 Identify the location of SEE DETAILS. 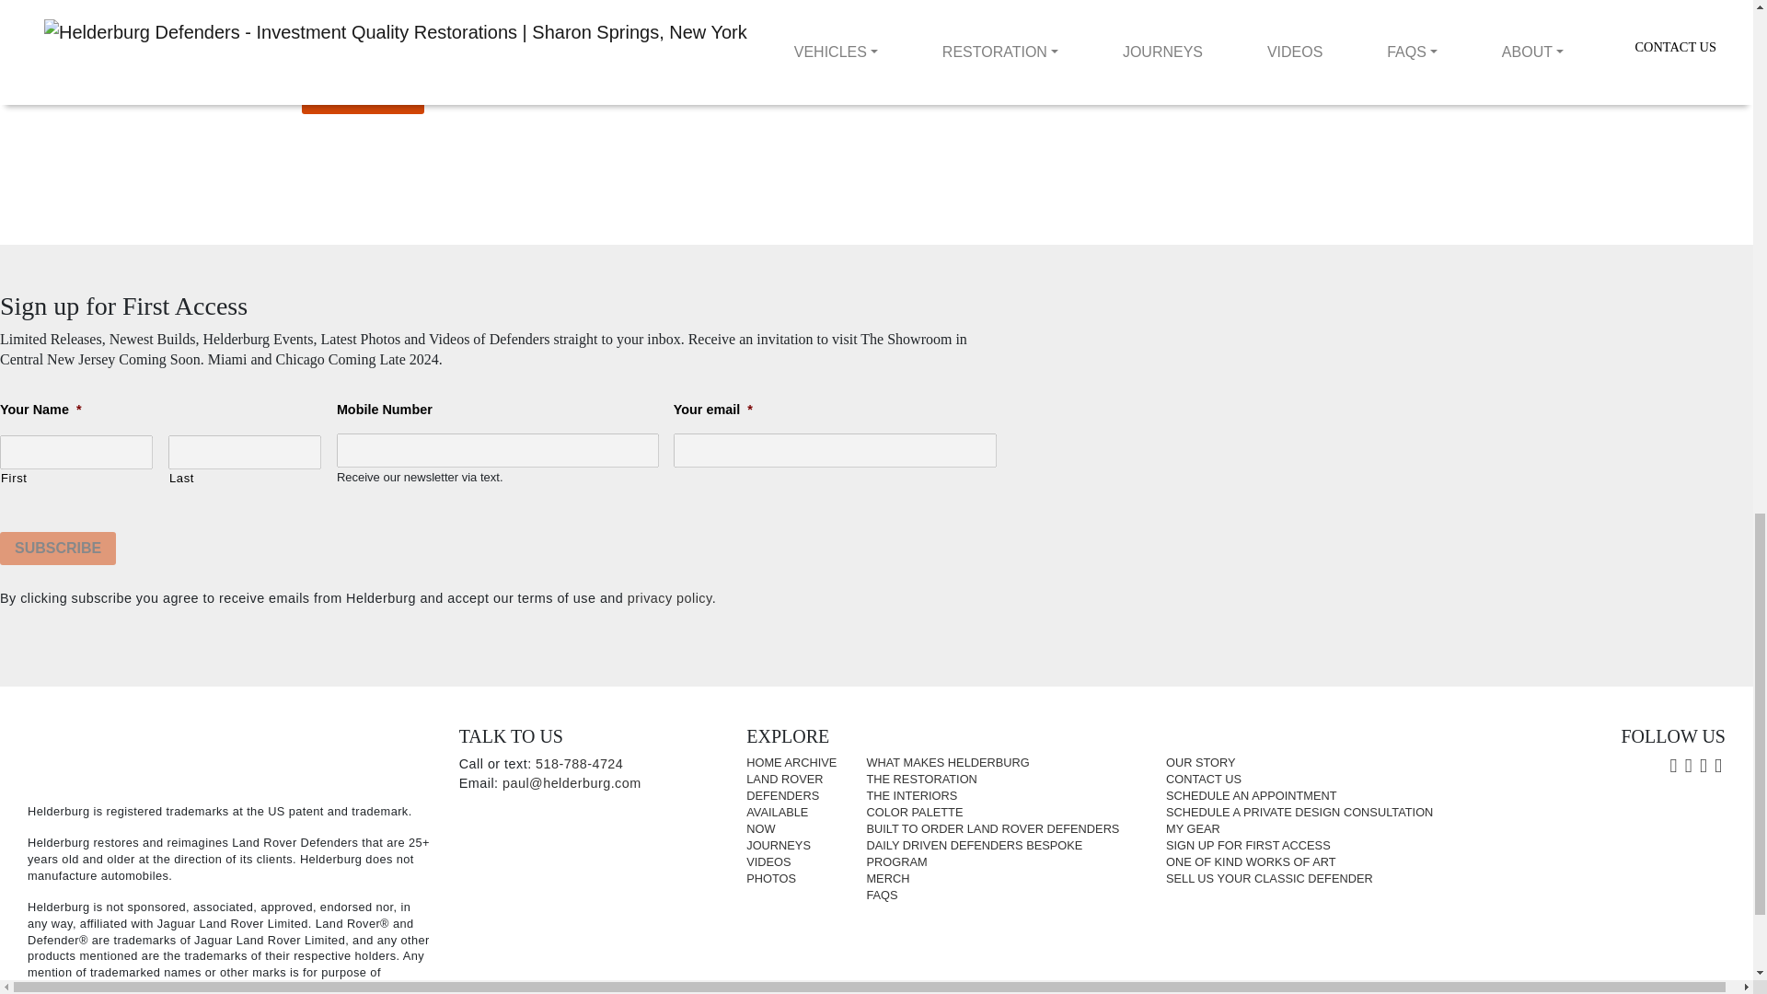
(364, 98).